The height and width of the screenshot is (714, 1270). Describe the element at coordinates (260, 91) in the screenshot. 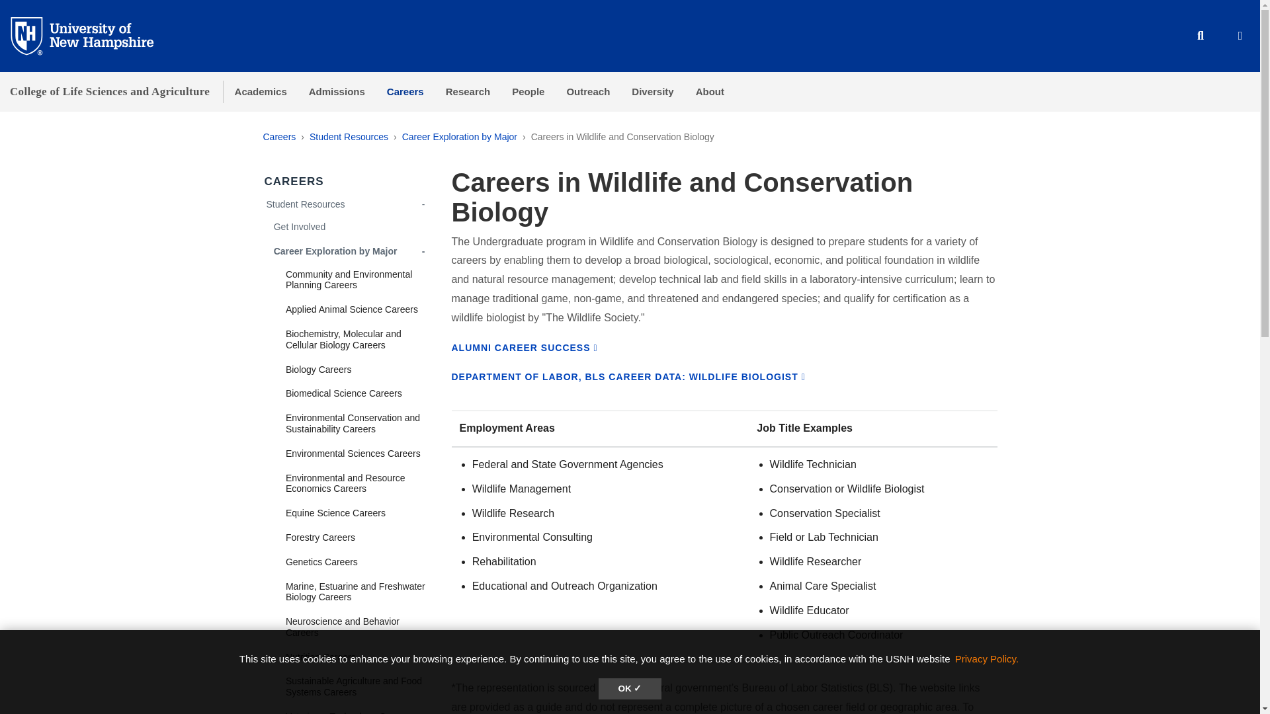

I see `Academics` at that location.